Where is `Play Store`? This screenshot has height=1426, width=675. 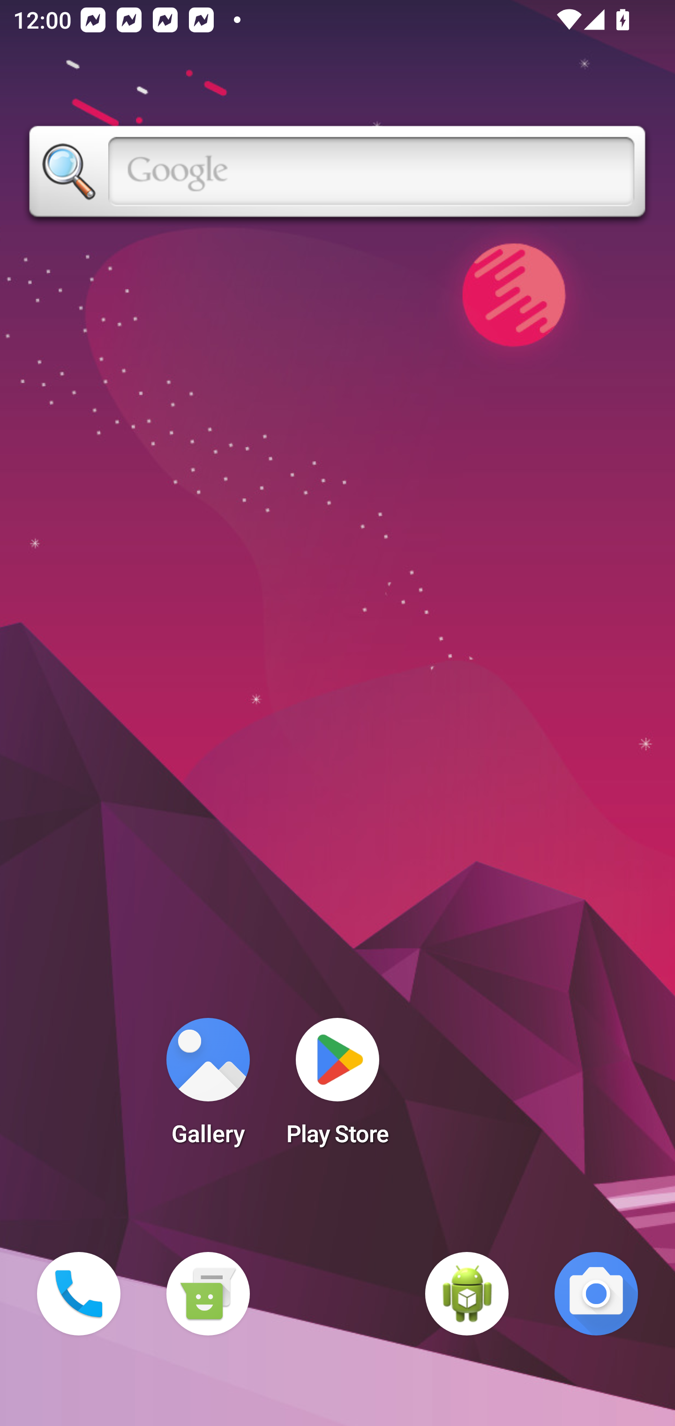
Play Store is located at coordinates (337, 1087).